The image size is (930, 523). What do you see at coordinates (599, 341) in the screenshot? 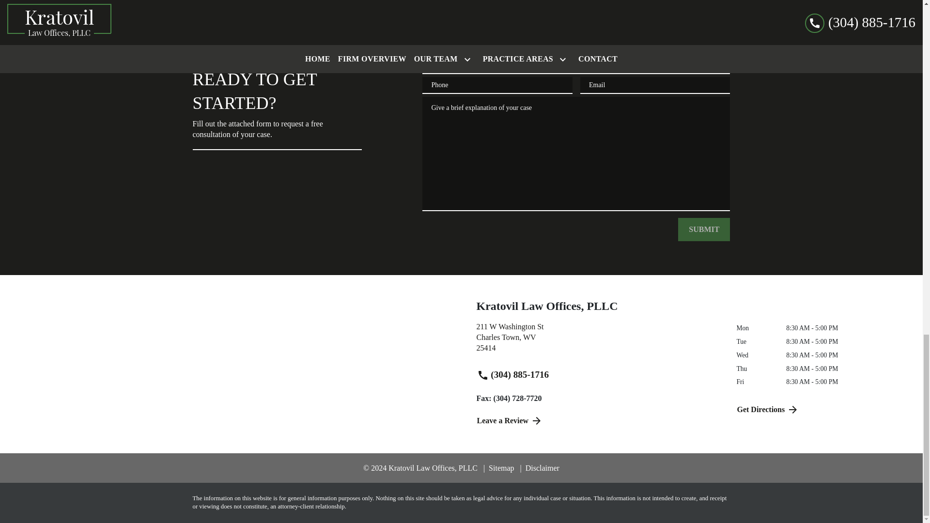
I see `Get Directions` at bounding box center [599, 341].